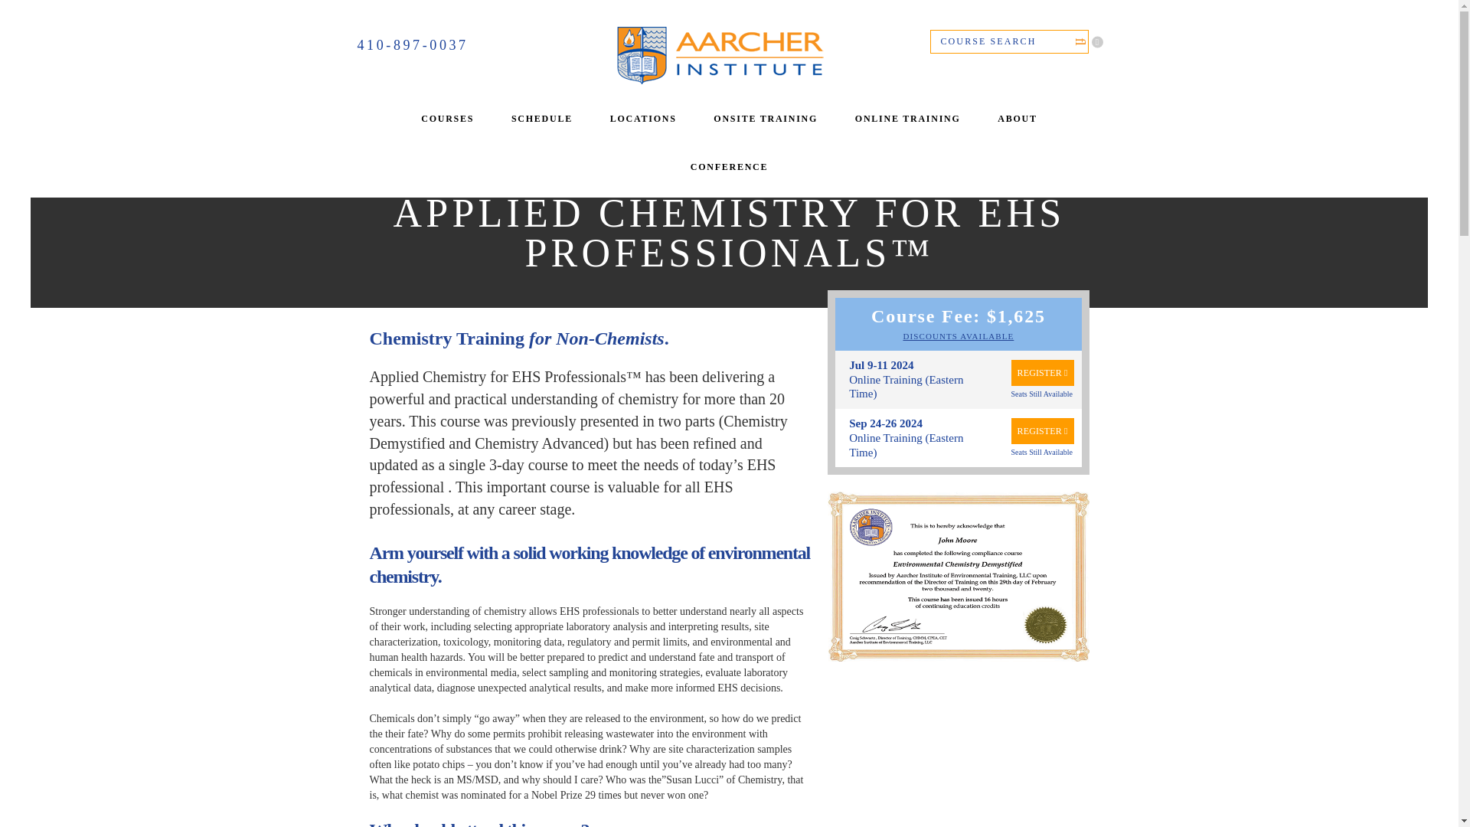 This screenshot has width=1470, height=827. I want to click on Search for:, so click(1008, 41).